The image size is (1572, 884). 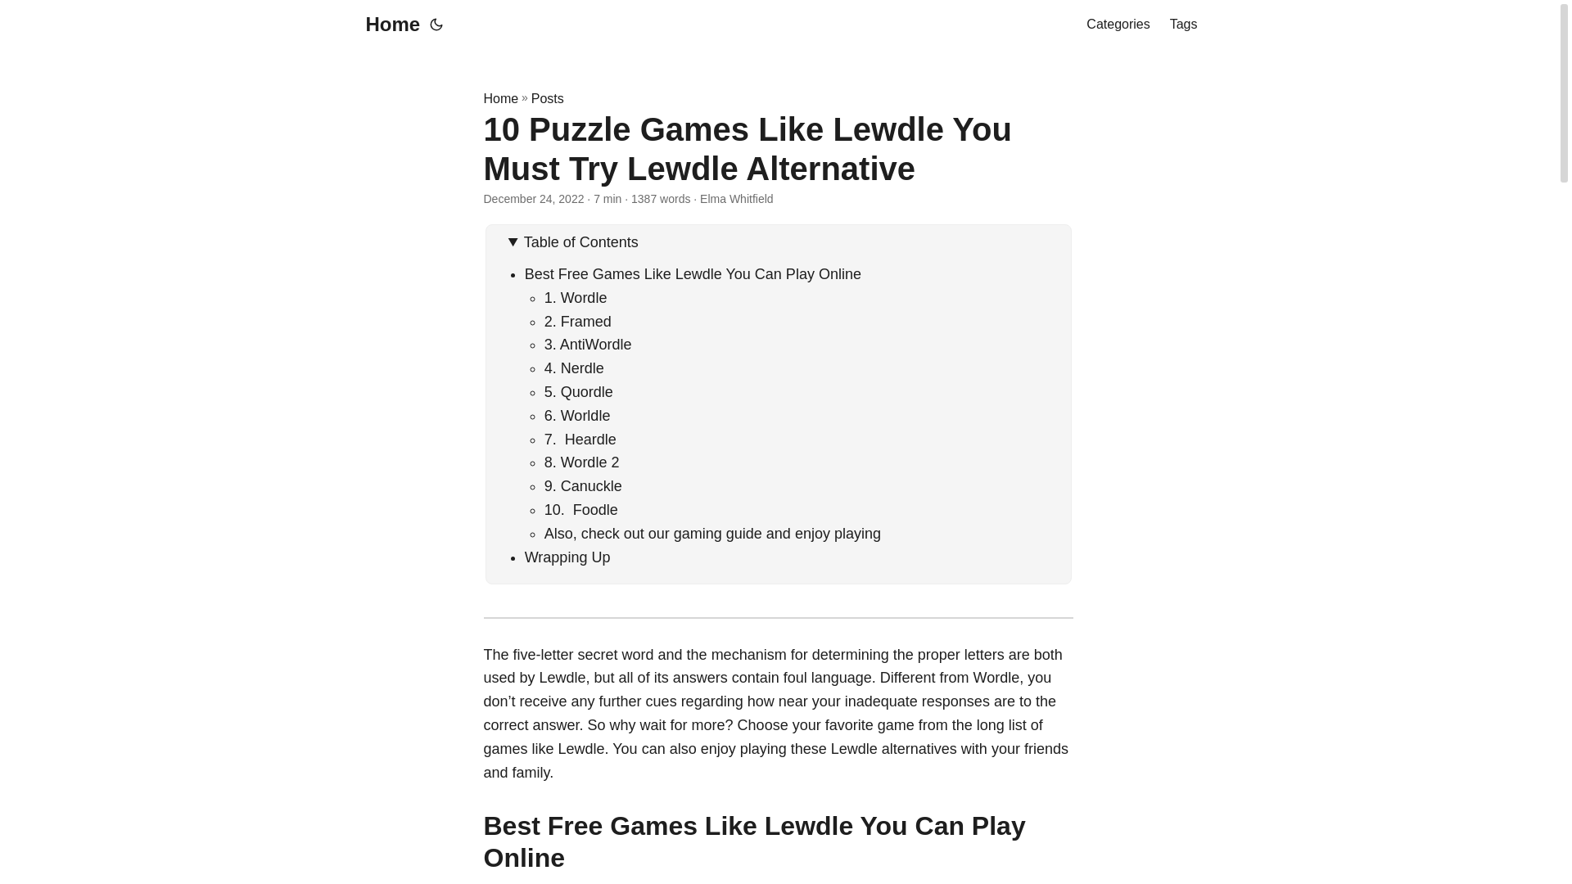 What do you see at coordinates (578, 391) in the screenshot?
I see `5. Quordle` at bounding box center [578, 391].